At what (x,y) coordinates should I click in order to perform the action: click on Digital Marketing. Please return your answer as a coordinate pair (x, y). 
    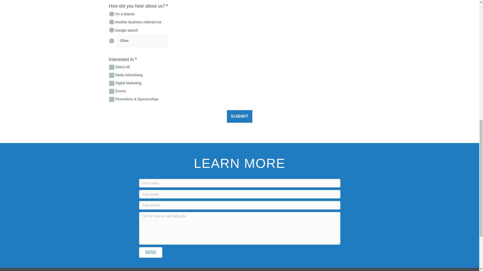
    Looking at the image, I should click on (111, 83).